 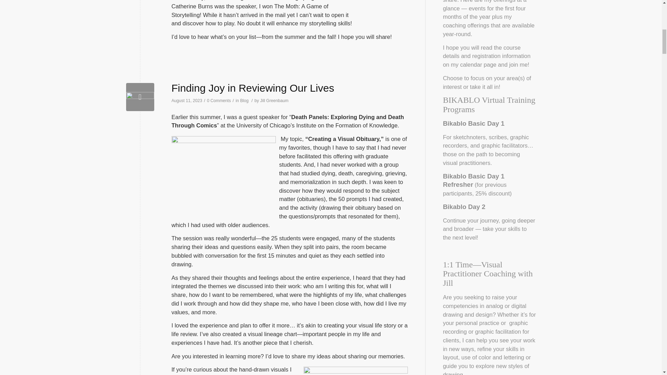 What do you see at coordinates (253, 88) in the screenshot?
I see `Finding Joy in Reviewing Our Lives` at bounding box center [253, 88].